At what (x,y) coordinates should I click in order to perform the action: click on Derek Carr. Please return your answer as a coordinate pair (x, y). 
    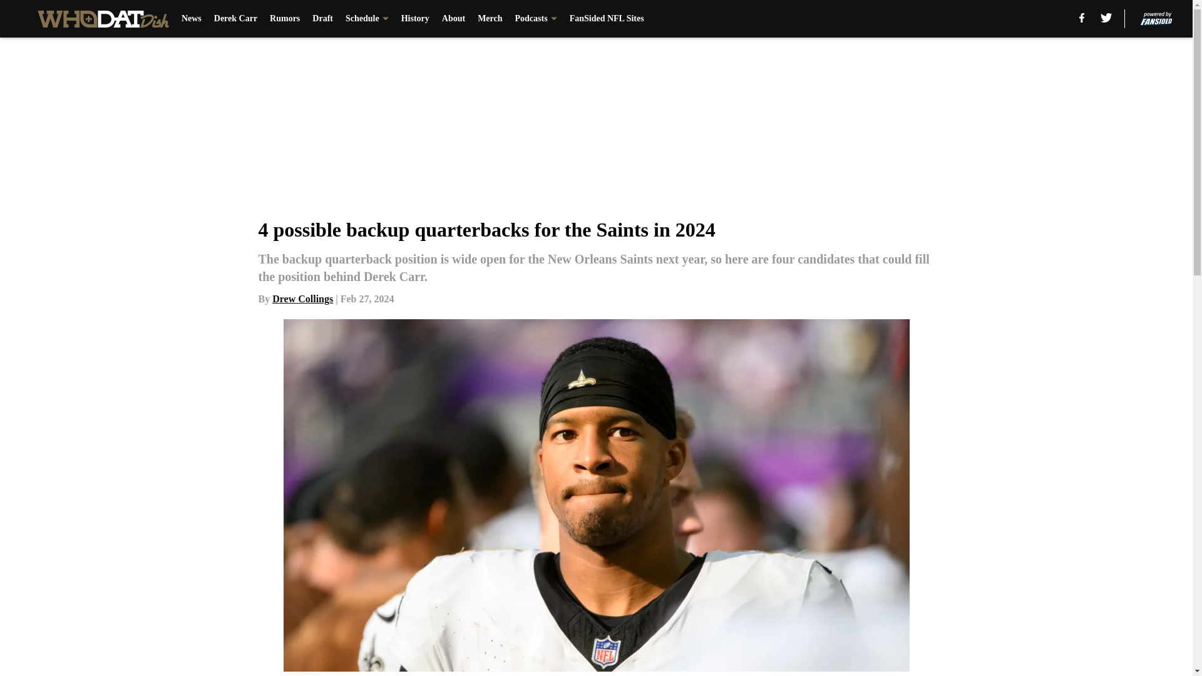
    Looking at the image, I should click on (235, 19).